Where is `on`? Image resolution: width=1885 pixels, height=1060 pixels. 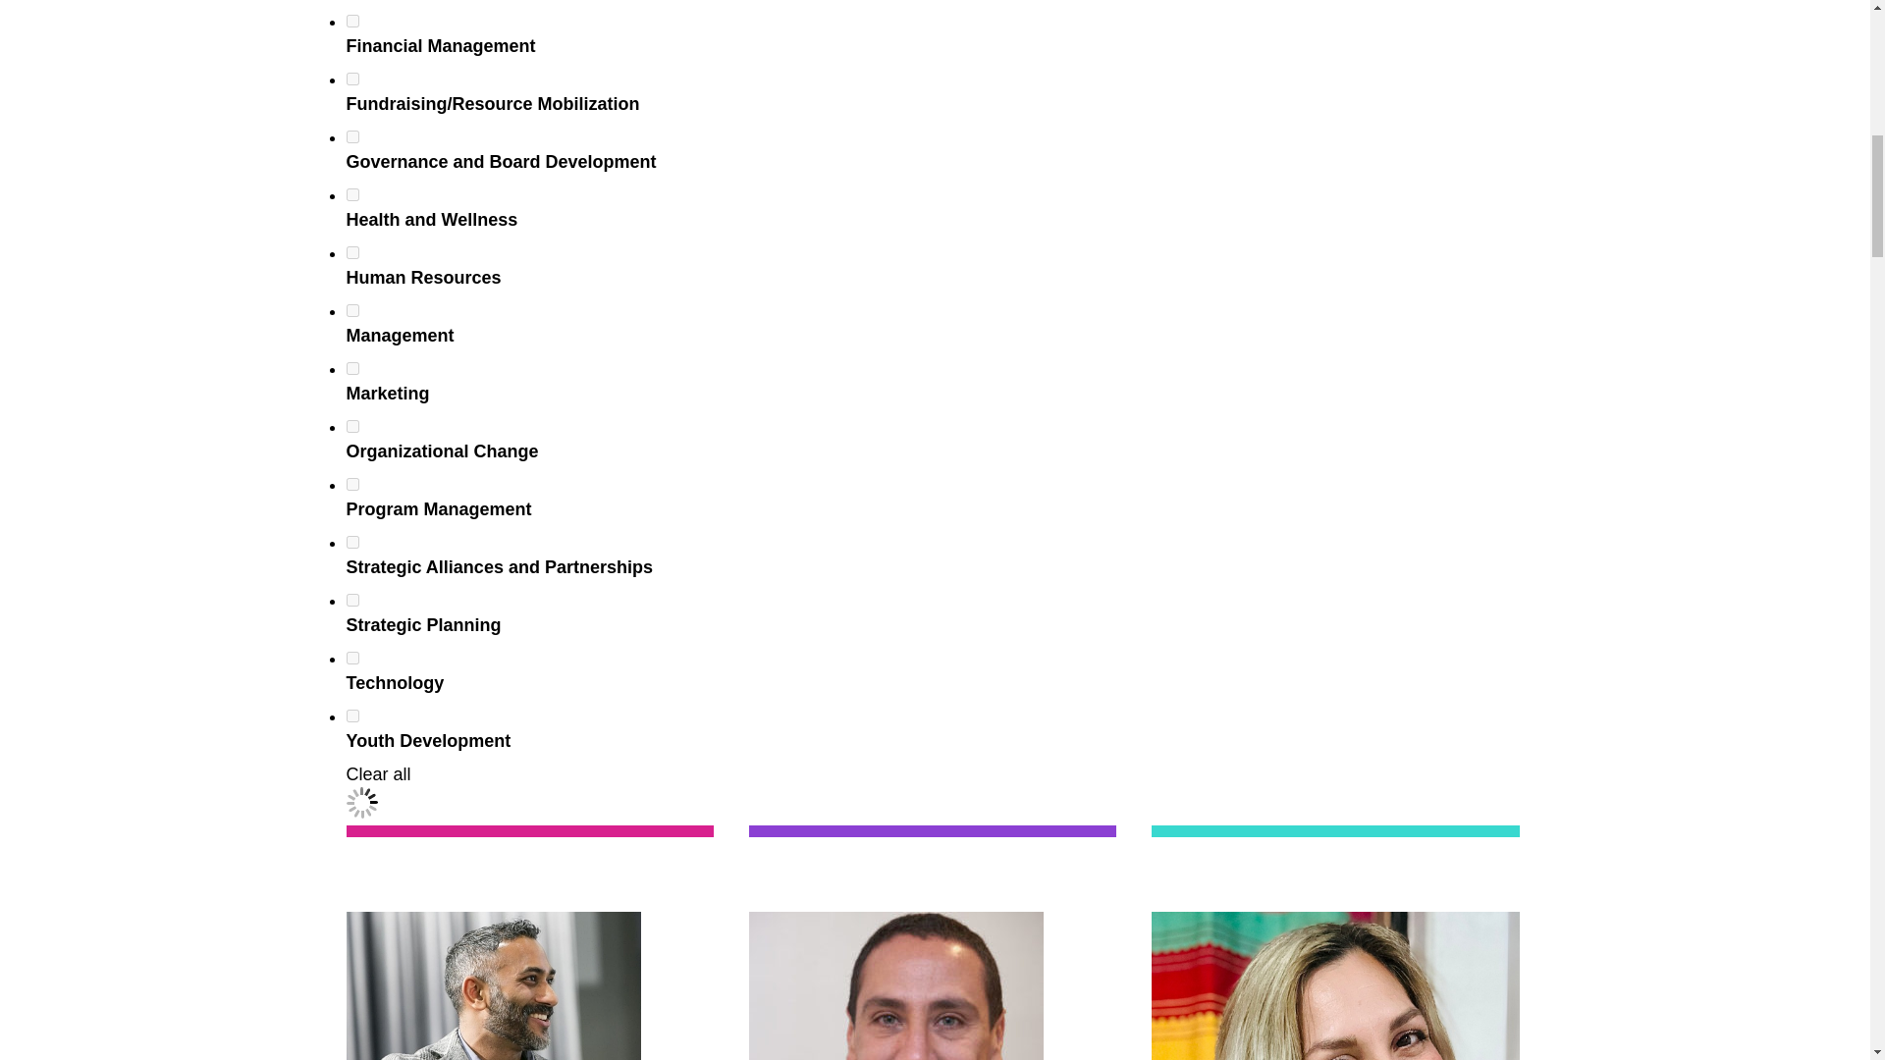 on is located at coordinates (351, 426).